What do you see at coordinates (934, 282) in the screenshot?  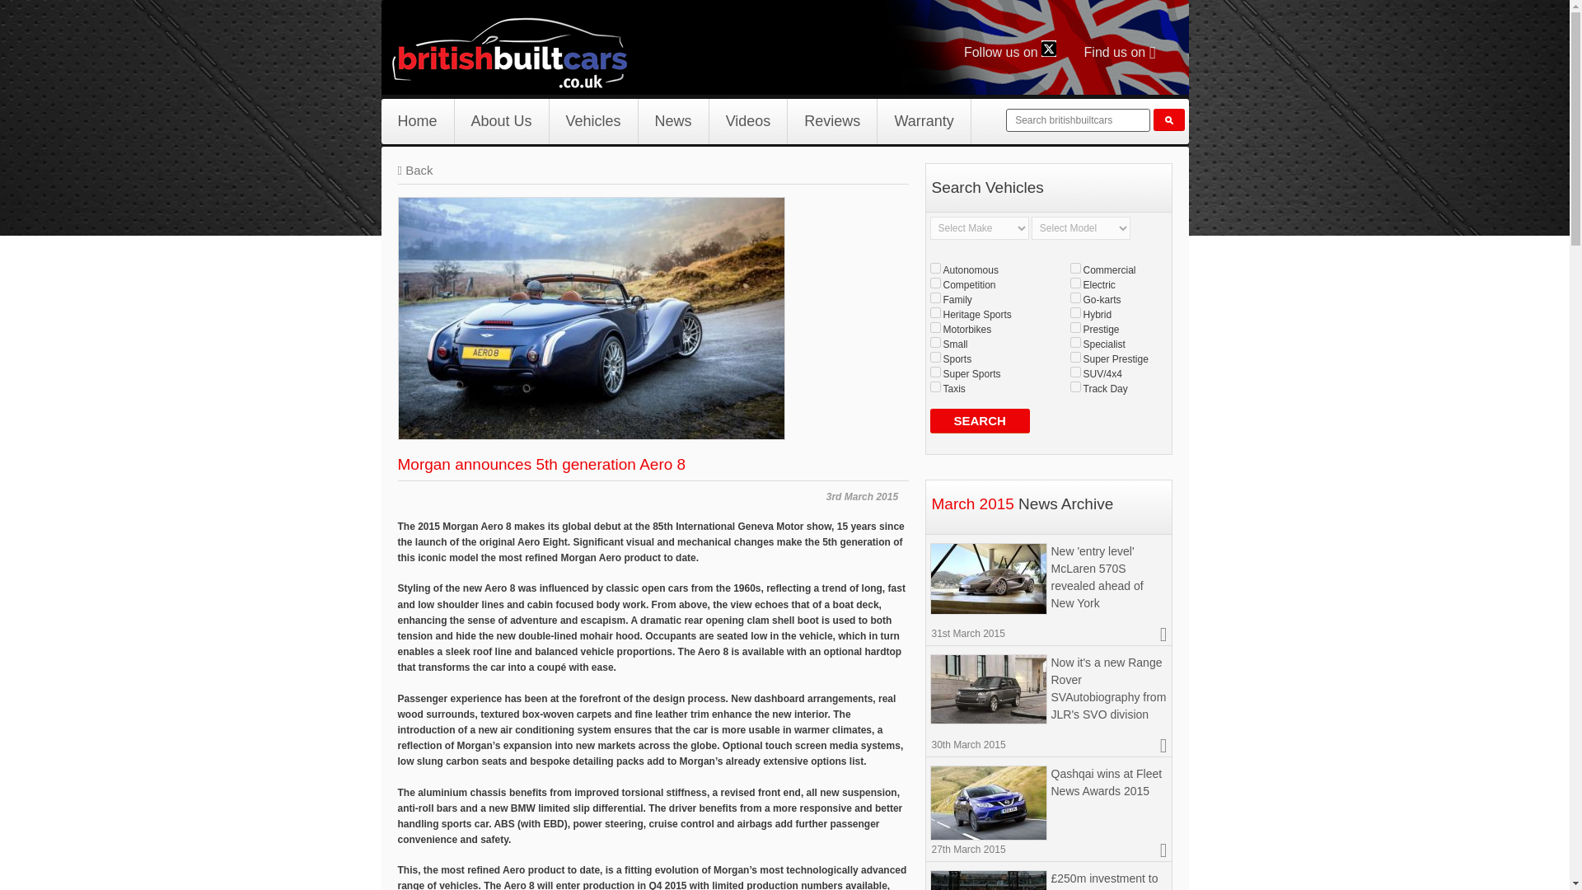 I see `11` at bounding box center [934, 282].